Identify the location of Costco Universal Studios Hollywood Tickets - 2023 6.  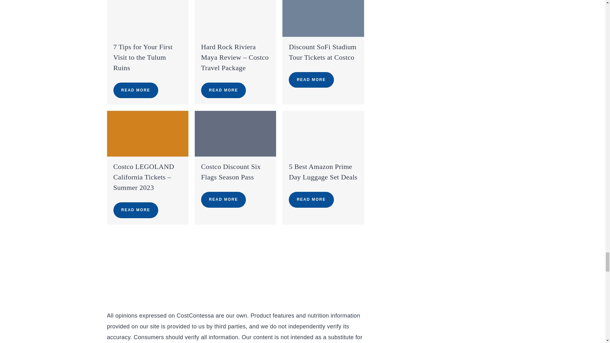
(235, 18).